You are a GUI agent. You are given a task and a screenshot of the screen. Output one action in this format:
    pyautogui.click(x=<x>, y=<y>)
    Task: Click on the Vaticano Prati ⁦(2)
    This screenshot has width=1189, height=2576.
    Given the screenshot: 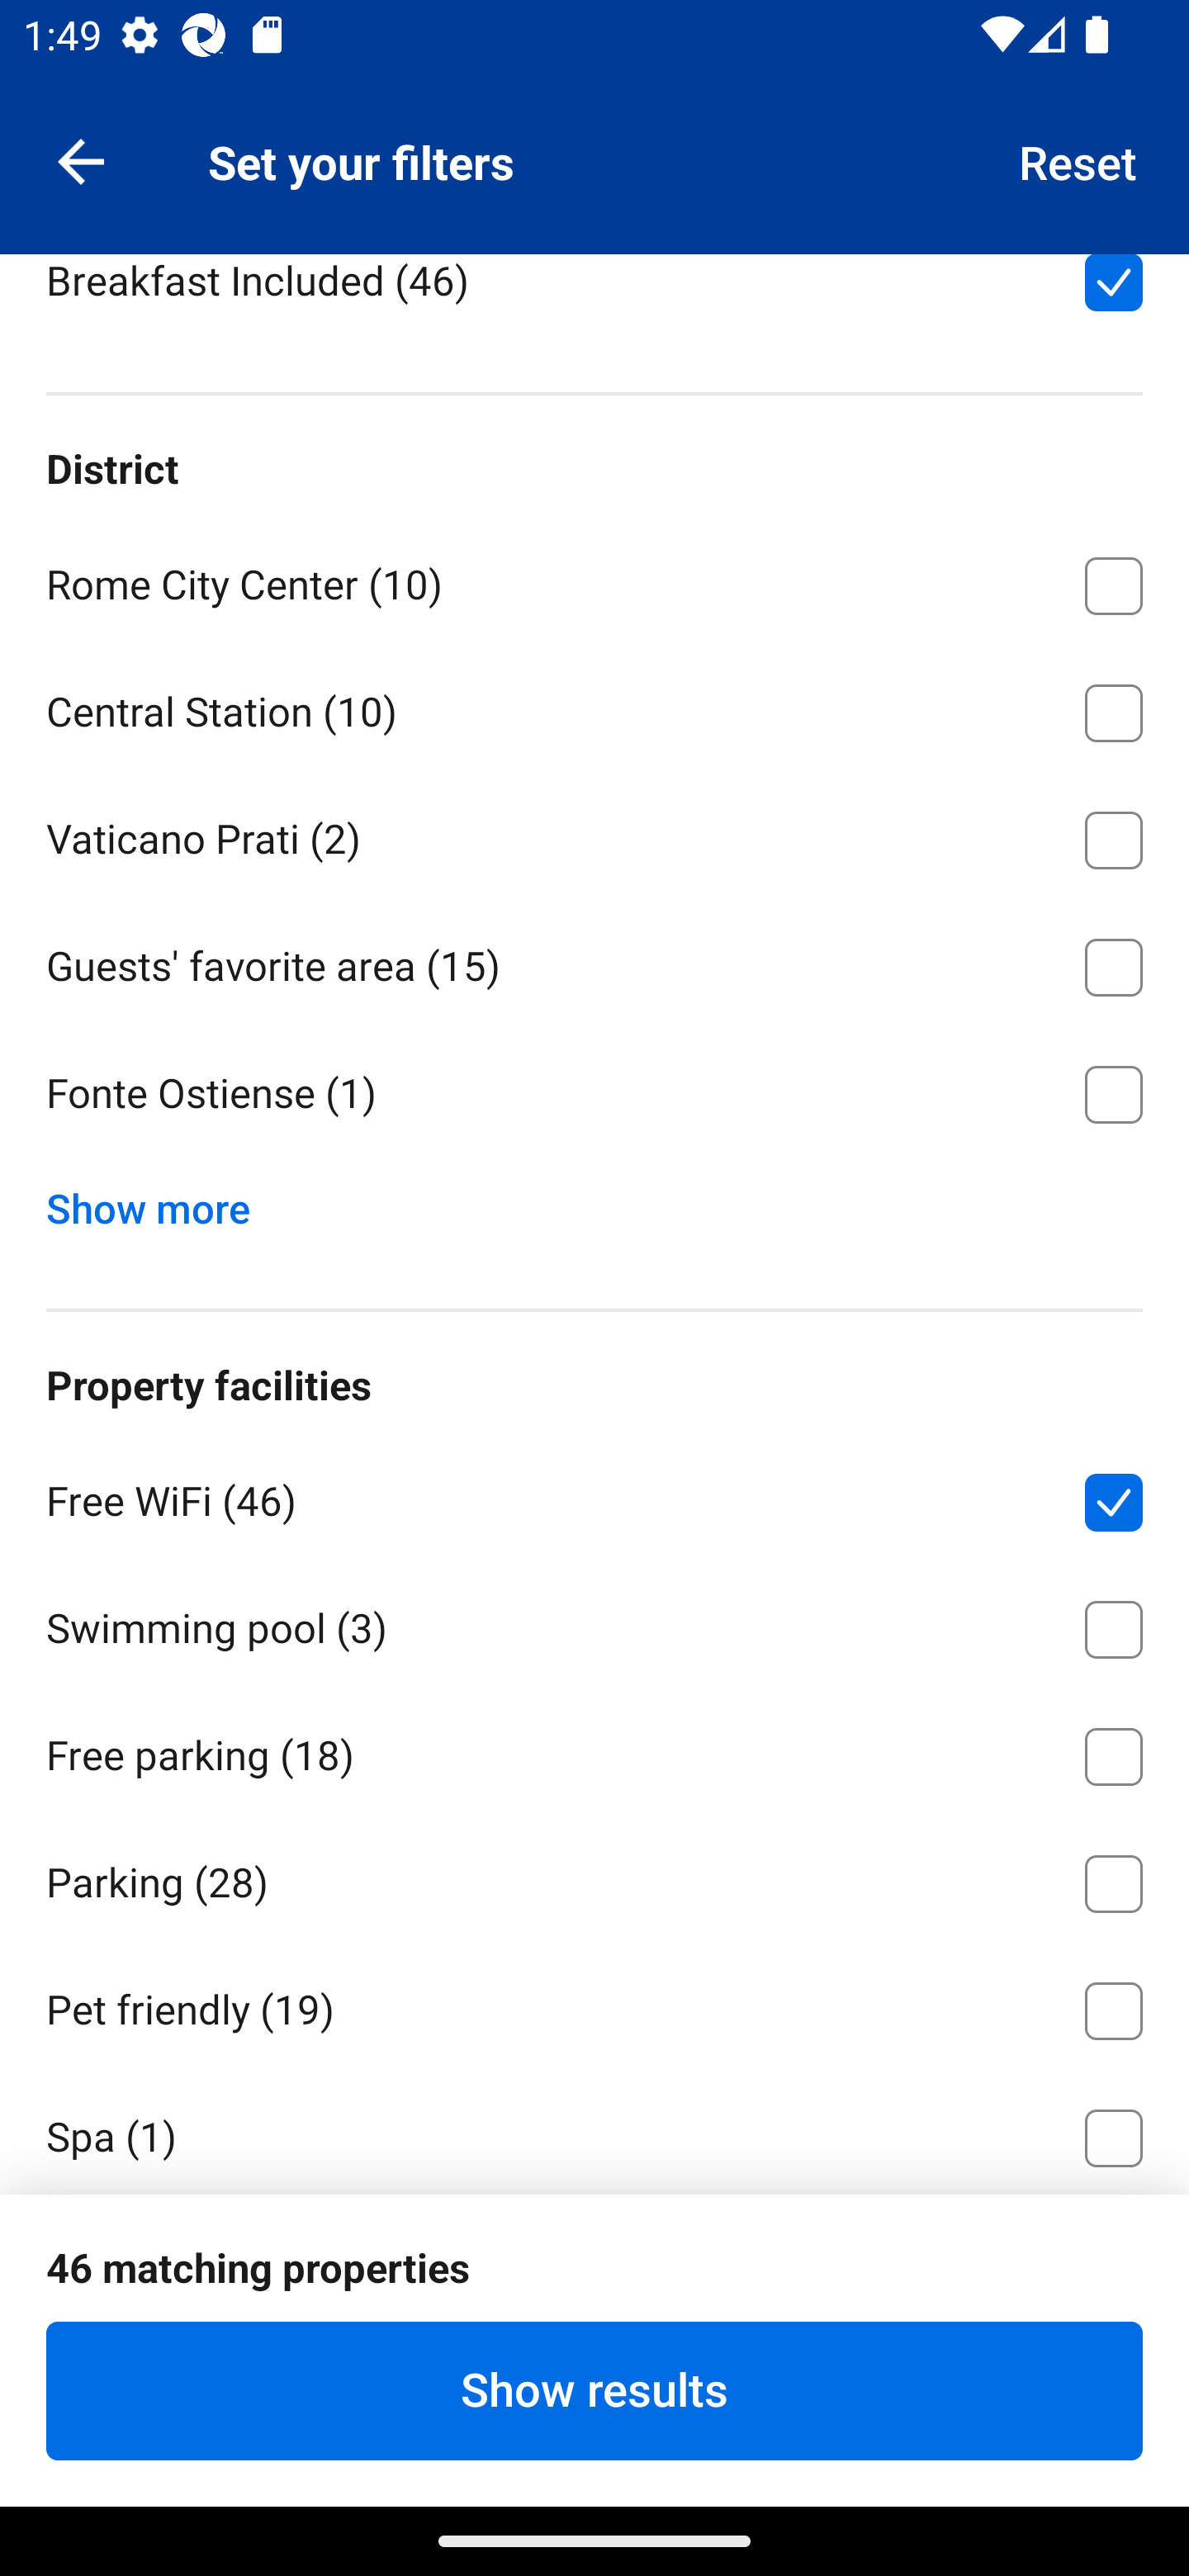 What is the action you would take?
    pyautogui.click(x=594, y=834)
    